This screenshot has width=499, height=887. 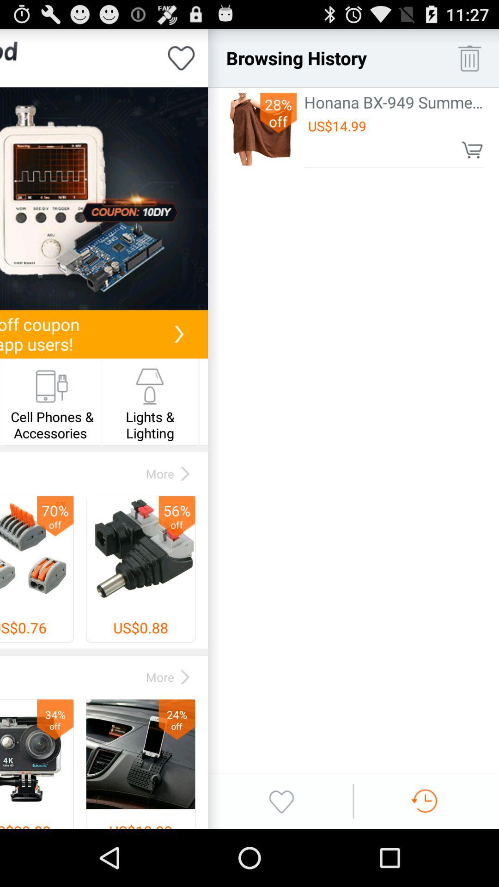 What do you see at coordinates (104, 199) in the screenshot?
I see `view the coupon` at bounding box center [104, 199].